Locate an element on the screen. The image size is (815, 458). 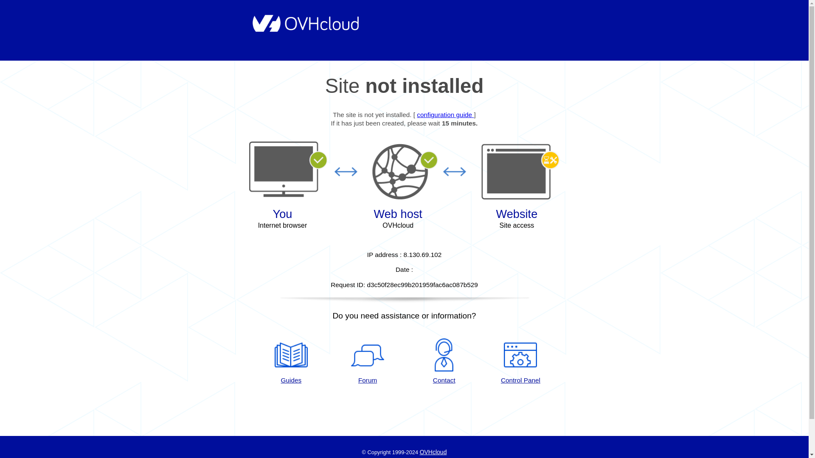
Guides is located at coordinates (291, 362).